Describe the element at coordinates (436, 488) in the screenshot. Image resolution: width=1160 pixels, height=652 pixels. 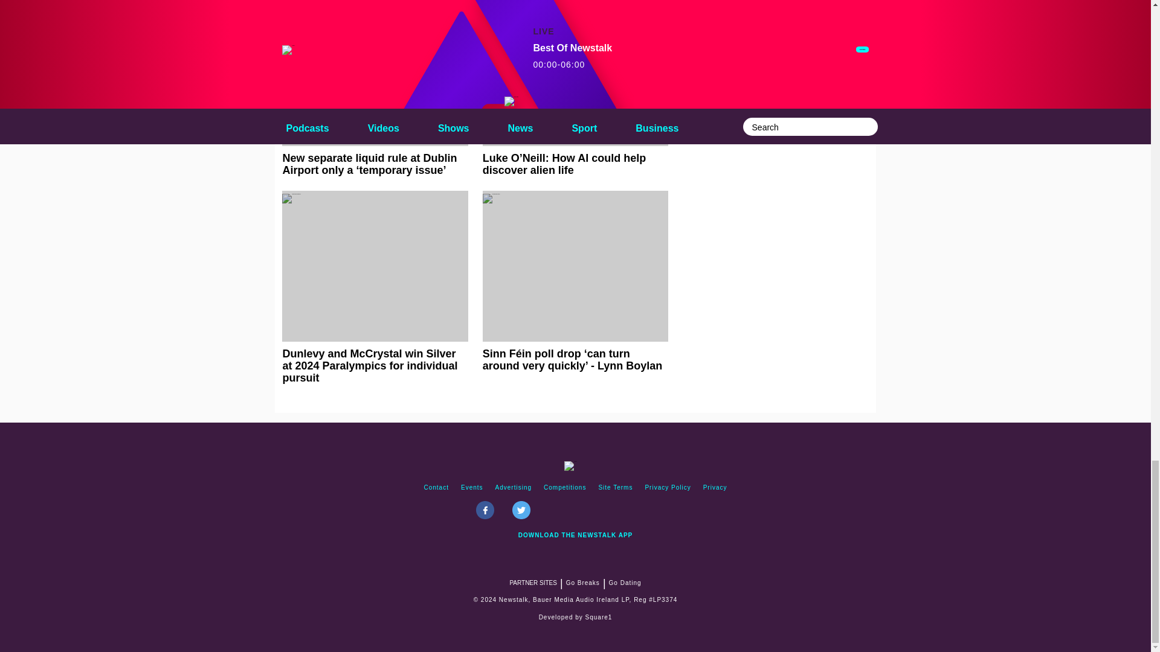
I see `contact` at that location.